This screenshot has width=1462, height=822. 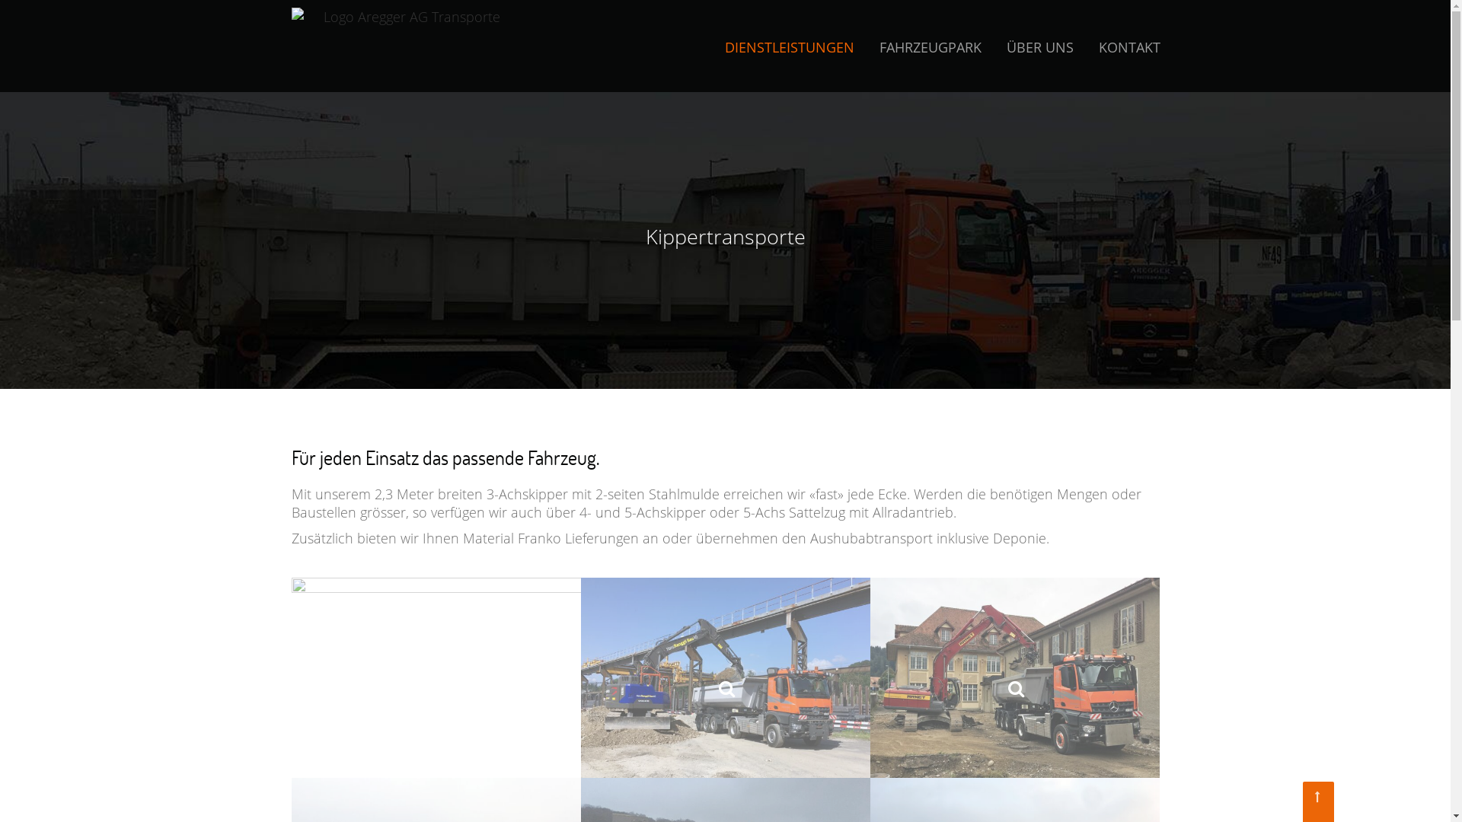 I want to click on DIENSTLEISTUNGEN, so click(x=789, y=47).